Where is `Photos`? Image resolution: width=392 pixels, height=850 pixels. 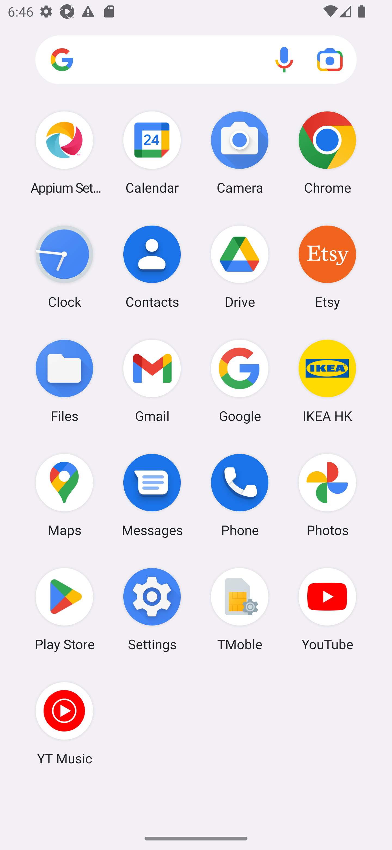 Photos is located at coordinates (327, 495).